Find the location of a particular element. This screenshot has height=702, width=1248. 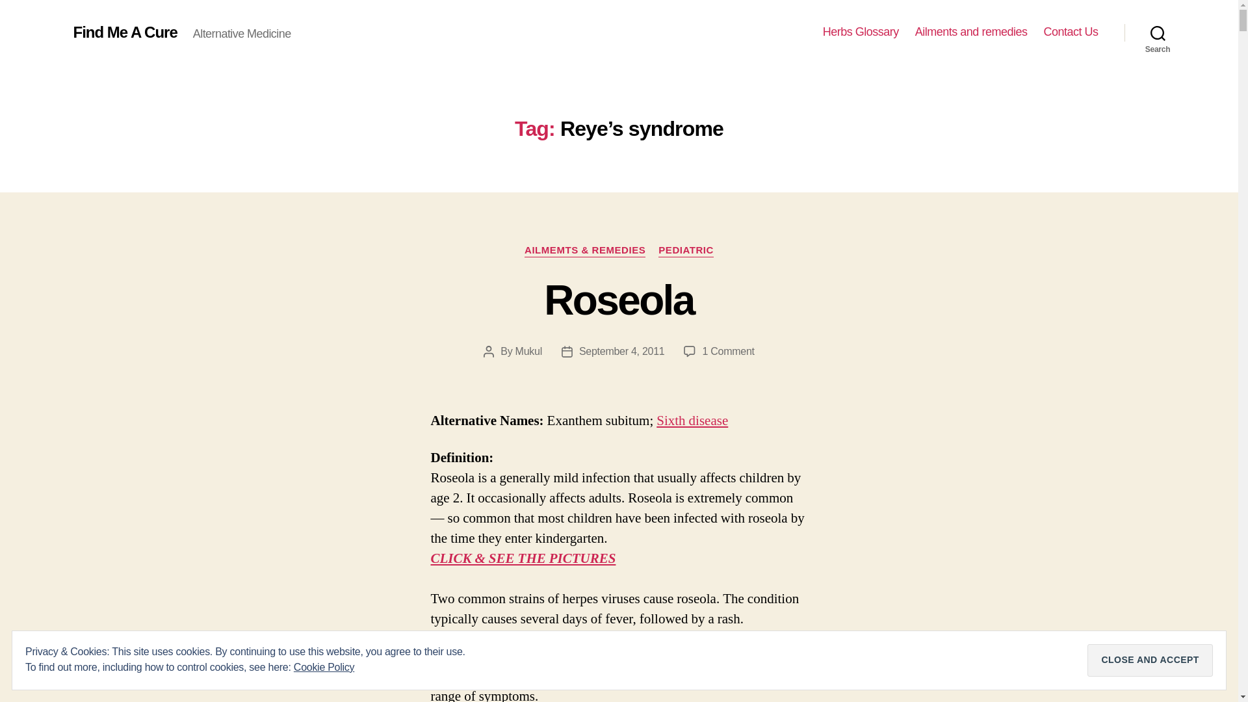

Ailments and remedies is located at coordinates (1158, 32).